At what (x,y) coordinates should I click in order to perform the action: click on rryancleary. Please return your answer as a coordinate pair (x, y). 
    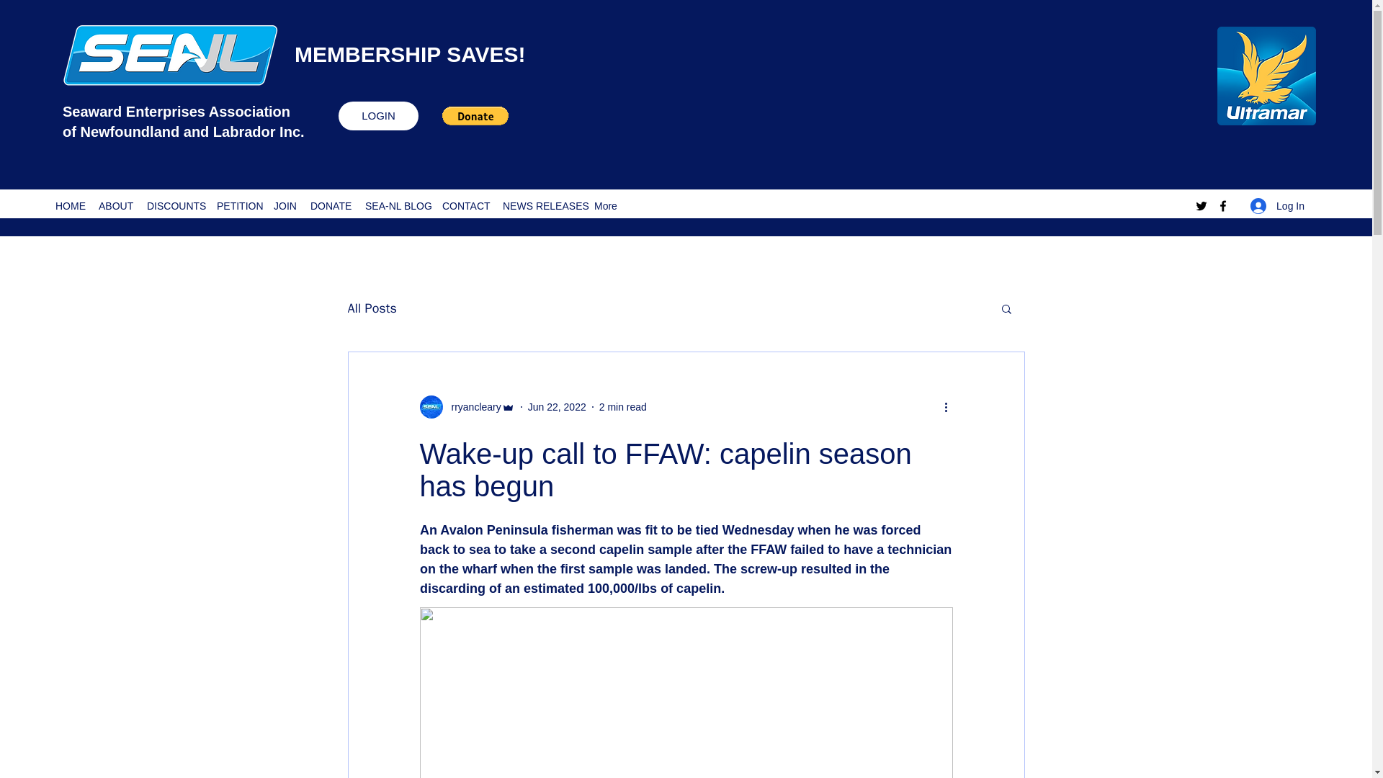
    Looking at the image, I should click on (471, 407).